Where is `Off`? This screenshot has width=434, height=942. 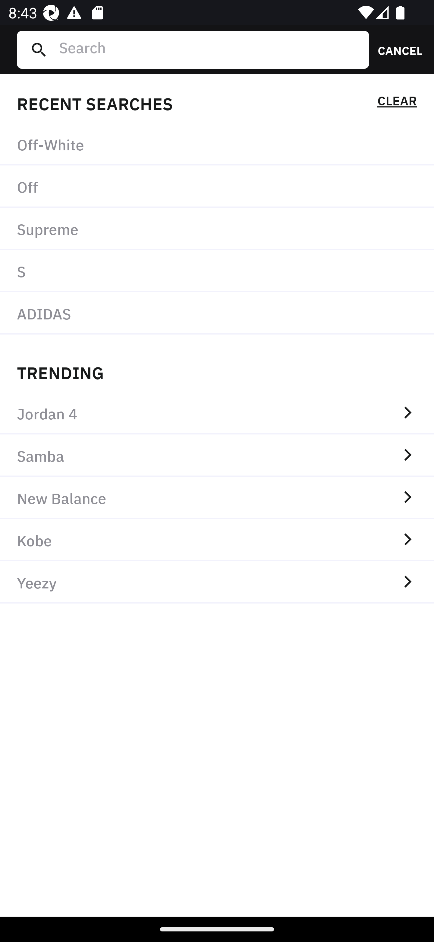
Off is located at coordinates (217, 187).